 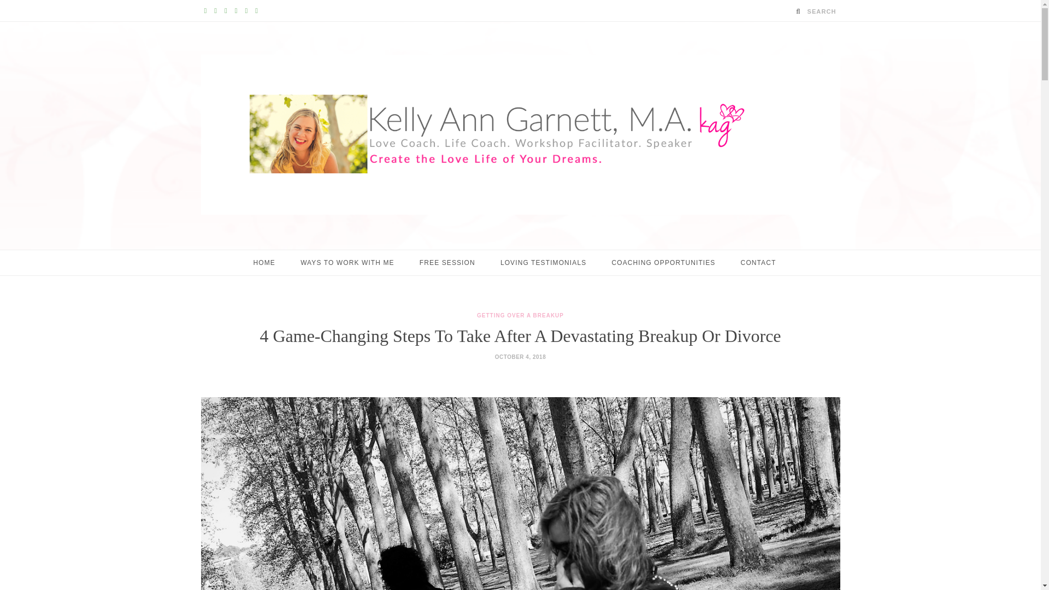 I want to click on LOVING TESTIMONIALS, so click(x=543, y=262).